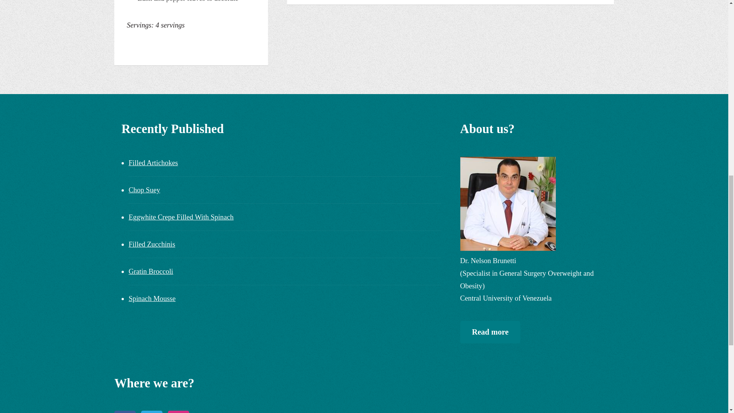  Describe the element at coordinates (490, 332) in the screenshot. I see `Read more` at that location.